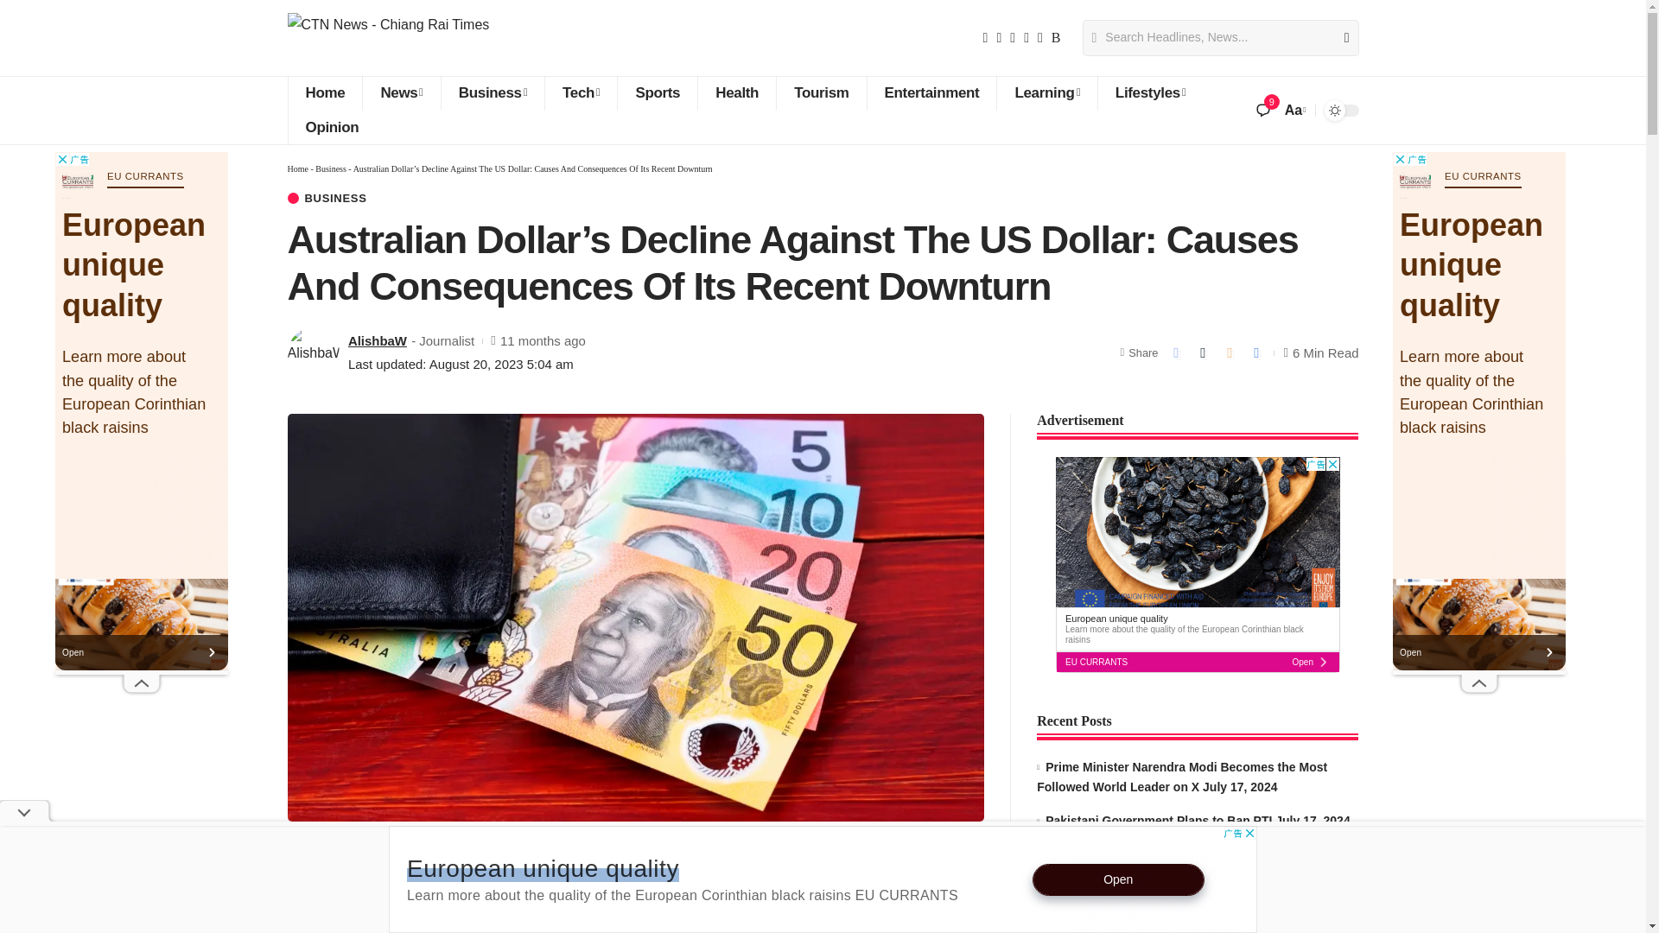  I want to click on Advertisement, so click(683, 898).